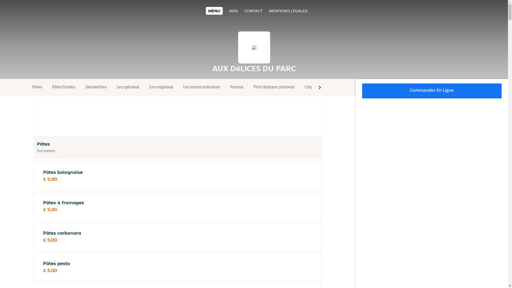  I want to click on Commandez En Ligne, so click(432, 91).